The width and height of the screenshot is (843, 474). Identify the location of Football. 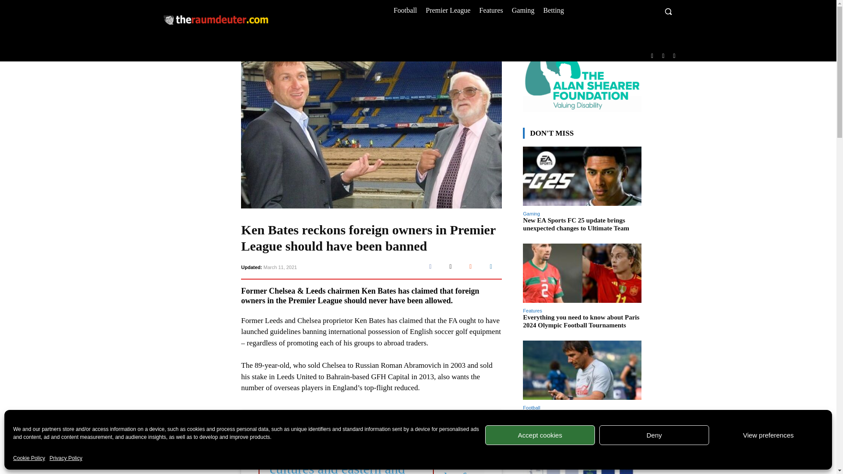
(405, 10).